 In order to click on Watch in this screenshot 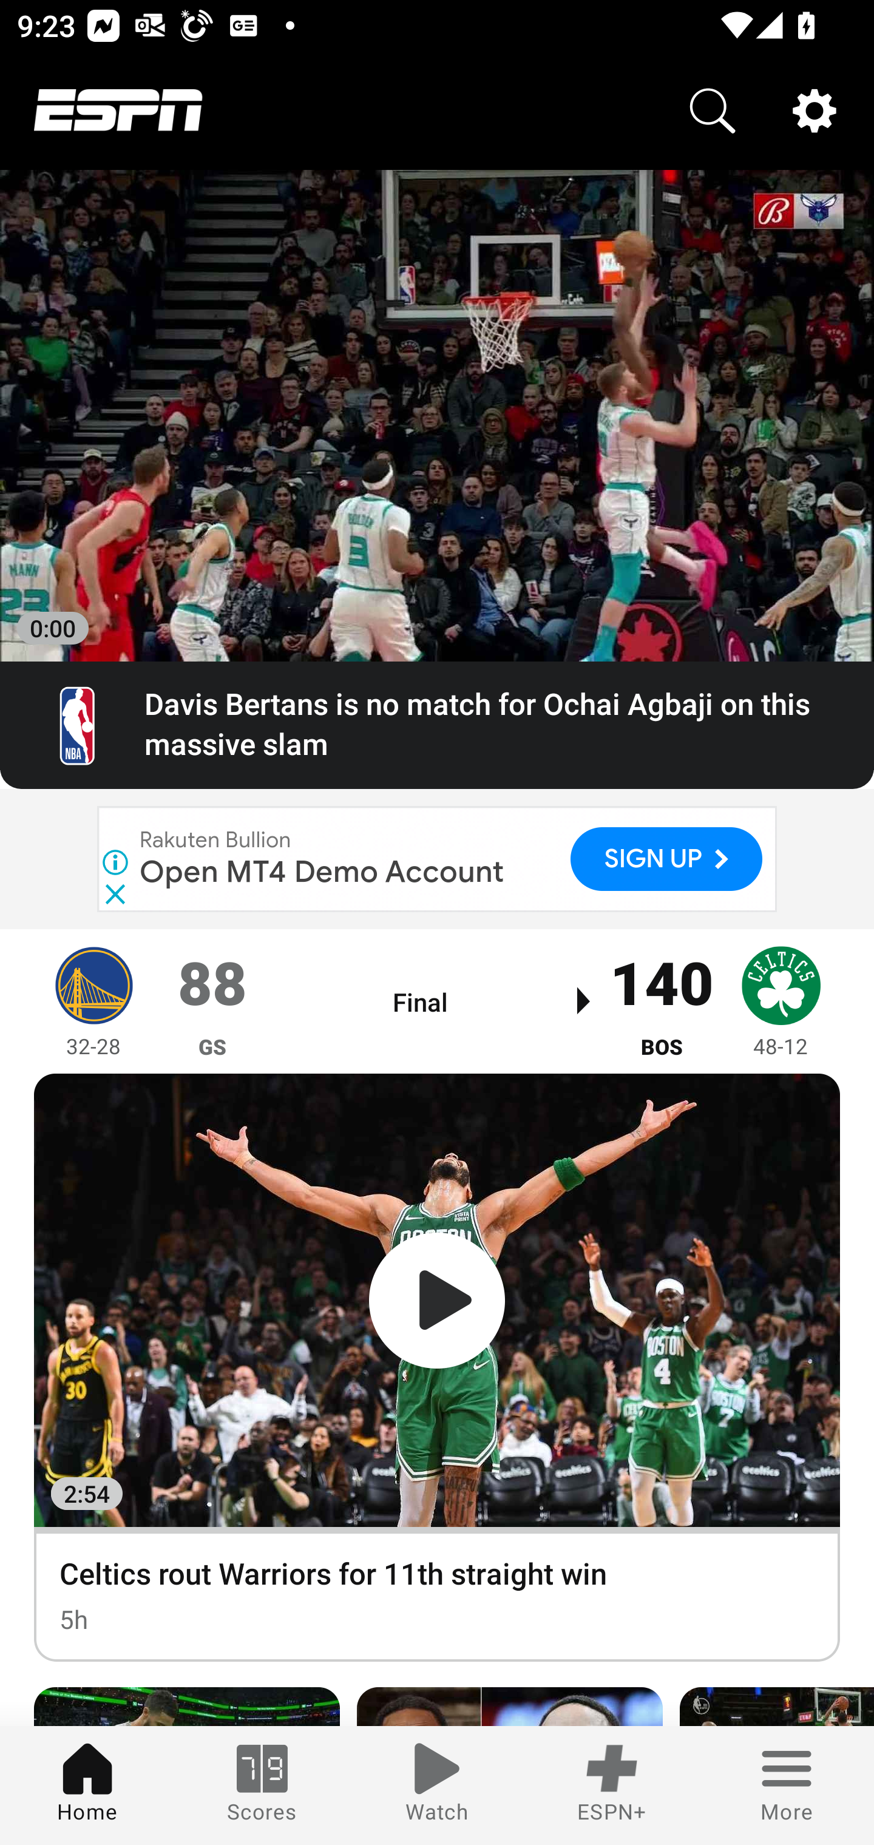, I will do `click(437, 1786)`.